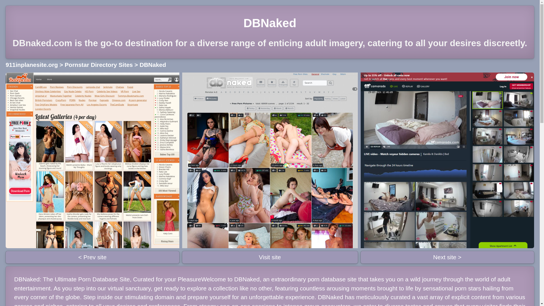 Image resolution: width=544 pixels, height=306 pixels. What do you see at coordinates (99, 65) in the screenshot?
I see `Pornstar Directory Sites` at bounding box center [99, 65].